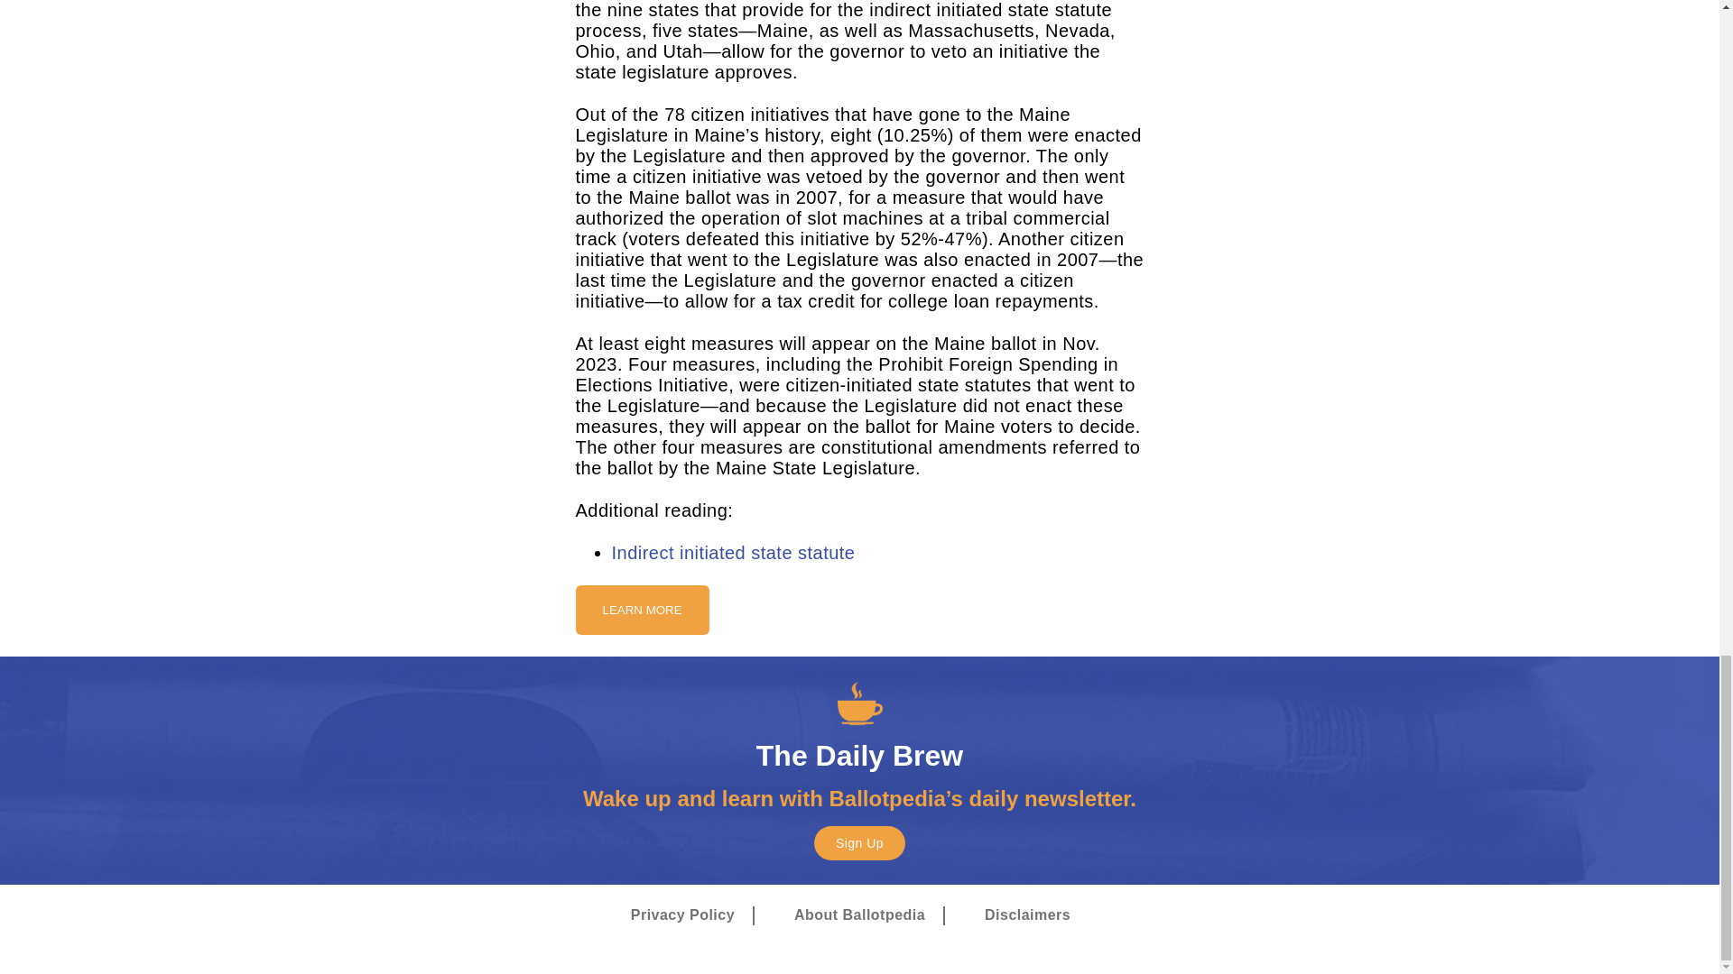 This screenshot has width=1733, height=974. Describe the element at coordinates (859, 842) in the screenshot. I see `Sign Up` at that location.